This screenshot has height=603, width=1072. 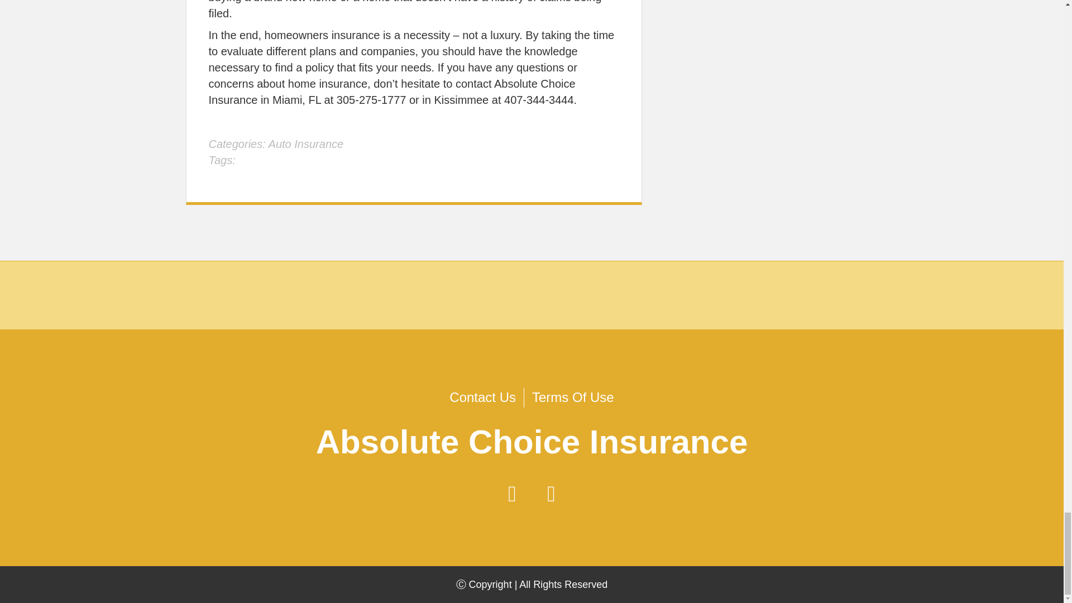 What do you see at coordinates (513, 494) in the screenshot?
I see `Facebook` at bounding box center [513, 494].